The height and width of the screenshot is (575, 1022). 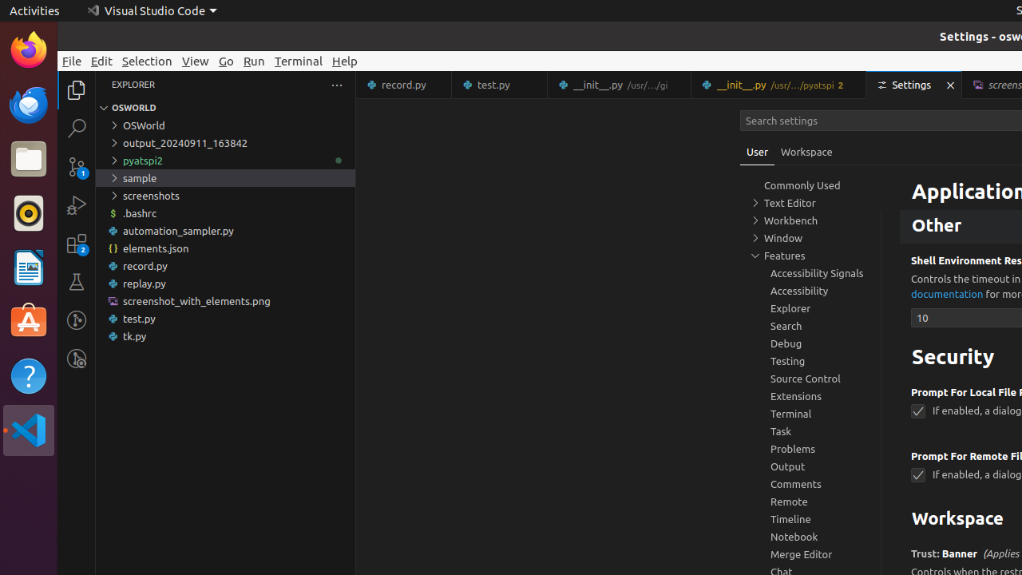 What do you see at coordinates (810, 537) in the screenshot?
I see `Notebook, group` at bounding box center [810, 537].